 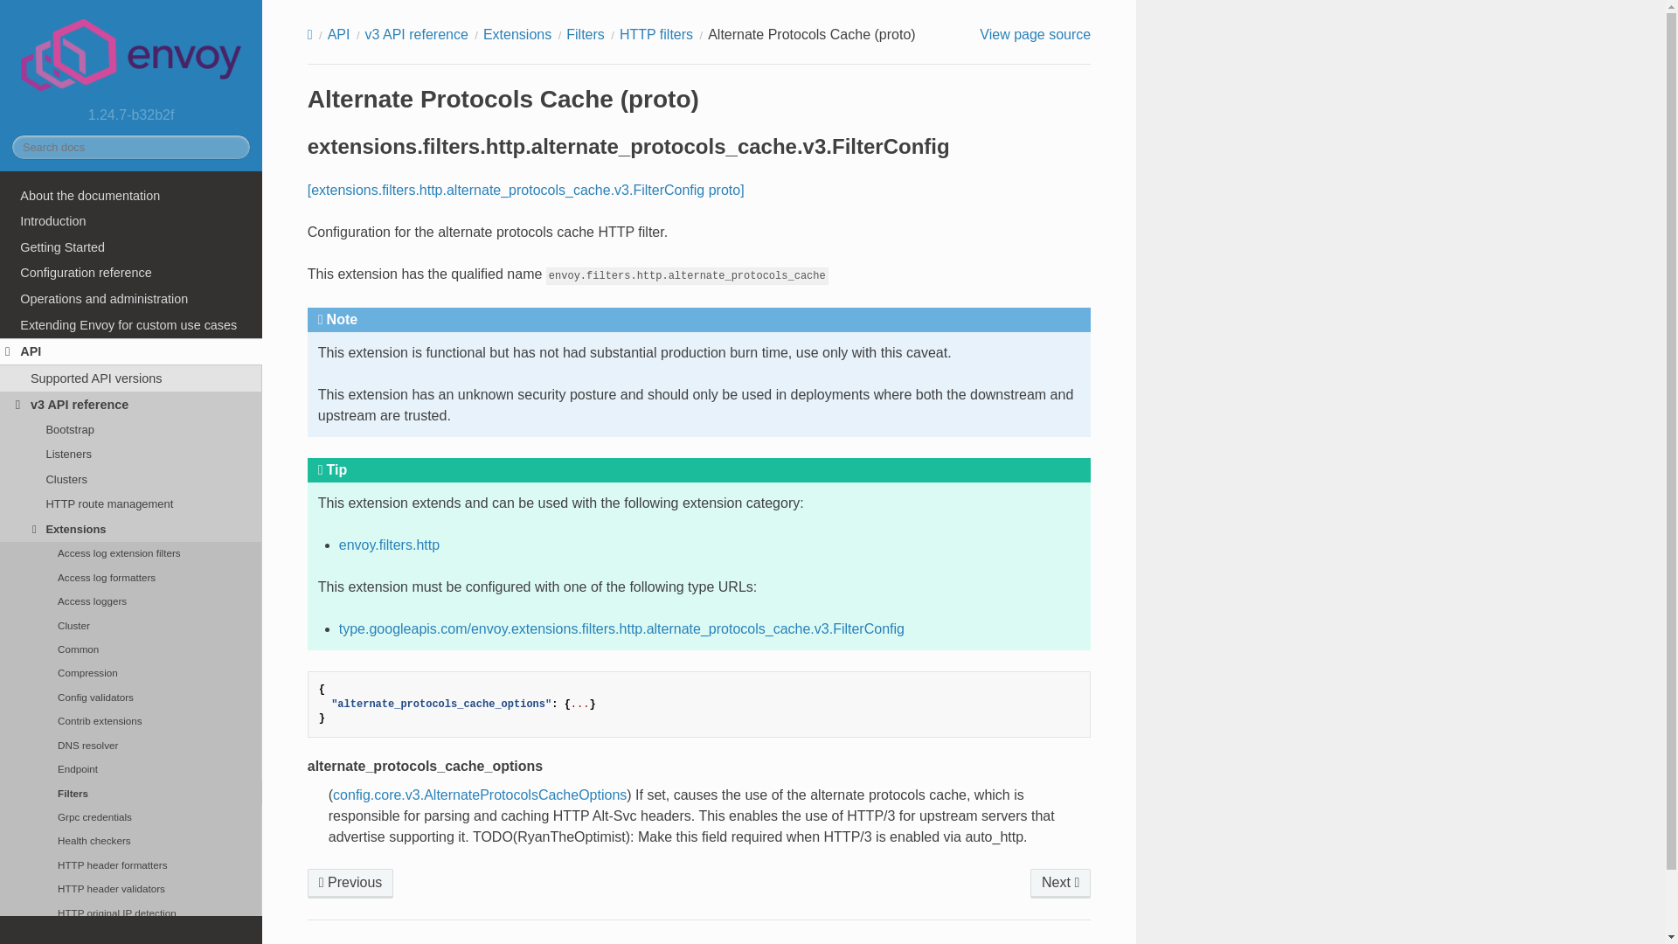 What do you see at coordinates (131, 698) in the screenshot?
I see `Config validators` at bounding box center [131, 698].